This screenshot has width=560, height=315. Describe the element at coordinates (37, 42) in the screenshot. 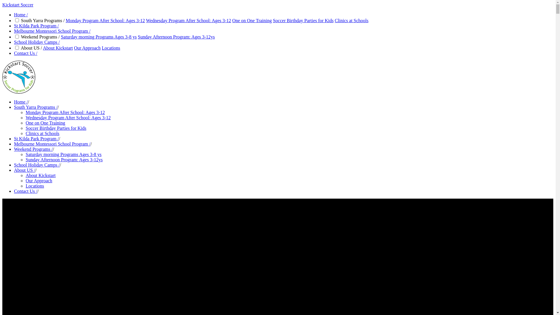

I see `School Holiday Camps /` at that location.